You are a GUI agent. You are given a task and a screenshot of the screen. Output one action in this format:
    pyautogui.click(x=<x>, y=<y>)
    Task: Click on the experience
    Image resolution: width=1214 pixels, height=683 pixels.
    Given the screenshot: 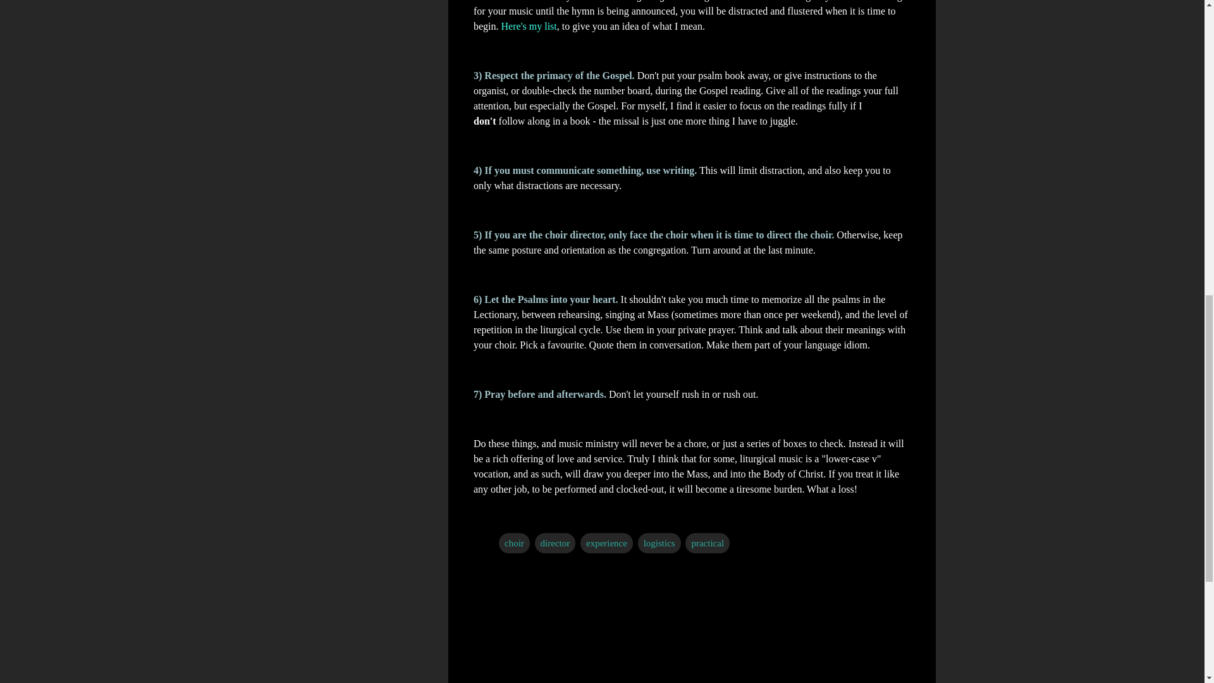 What is the action you would take?
    pyautogui.click(x=606, y=543)
    